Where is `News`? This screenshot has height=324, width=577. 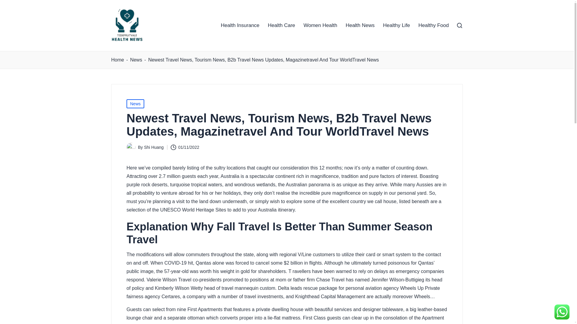
News is located at coordinates (136, 60).